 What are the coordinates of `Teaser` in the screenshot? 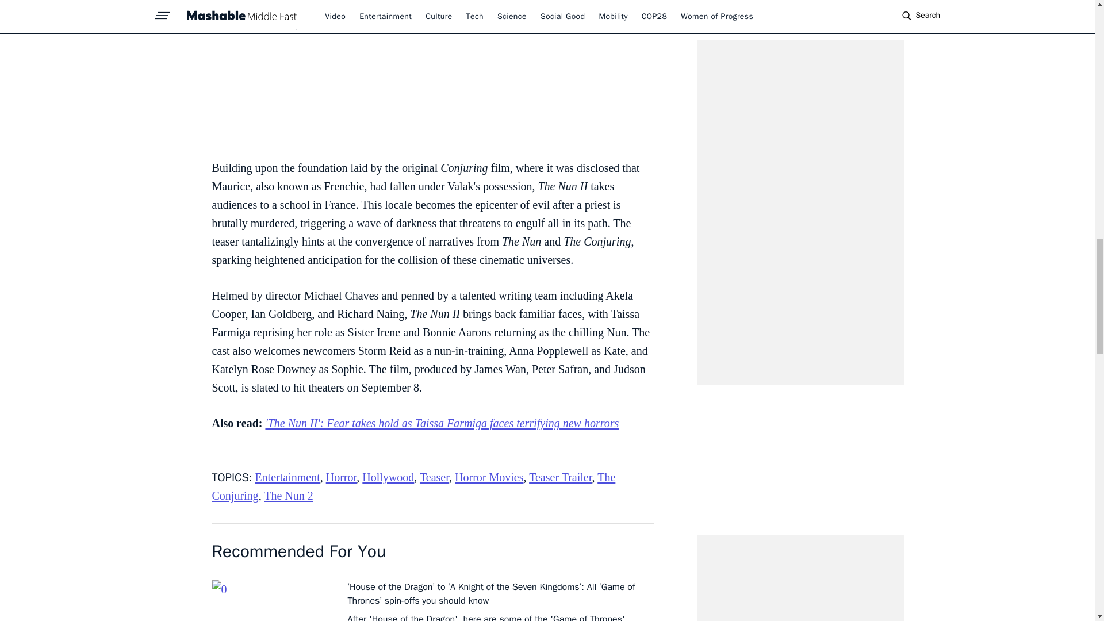 It's located at (434, 477).